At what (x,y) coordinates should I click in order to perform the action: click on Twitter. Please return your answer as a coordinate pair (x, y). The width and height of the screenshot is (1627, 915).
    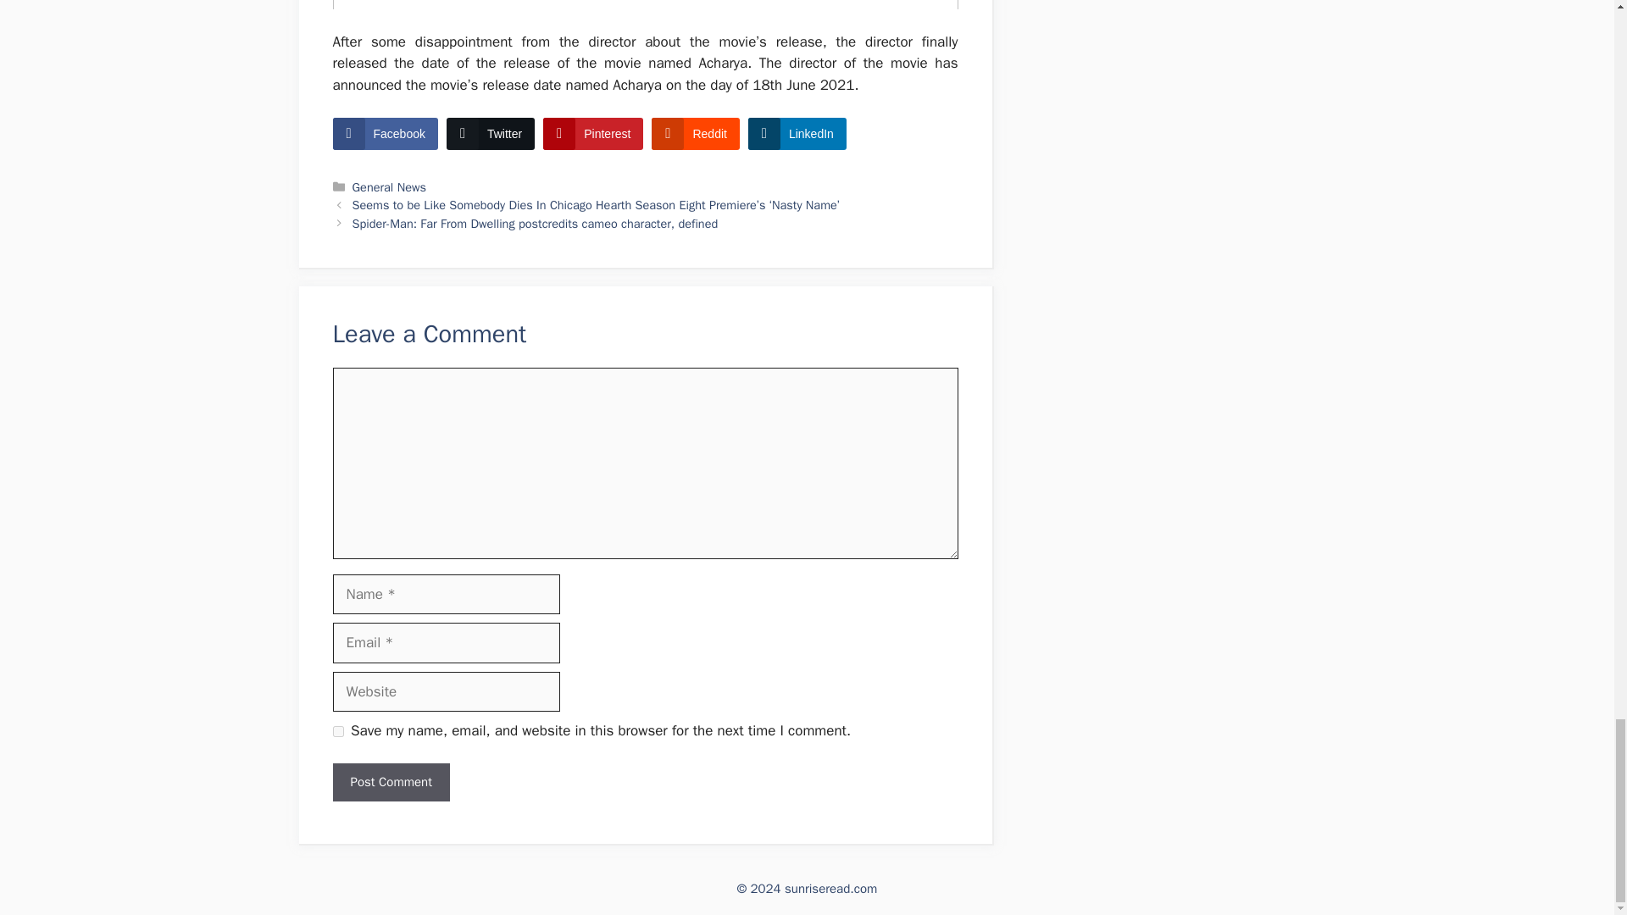
    Looking at the image, I should click on (490, 134).